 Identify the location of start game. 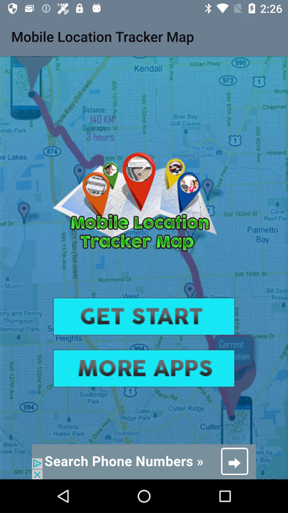
(144, 316).